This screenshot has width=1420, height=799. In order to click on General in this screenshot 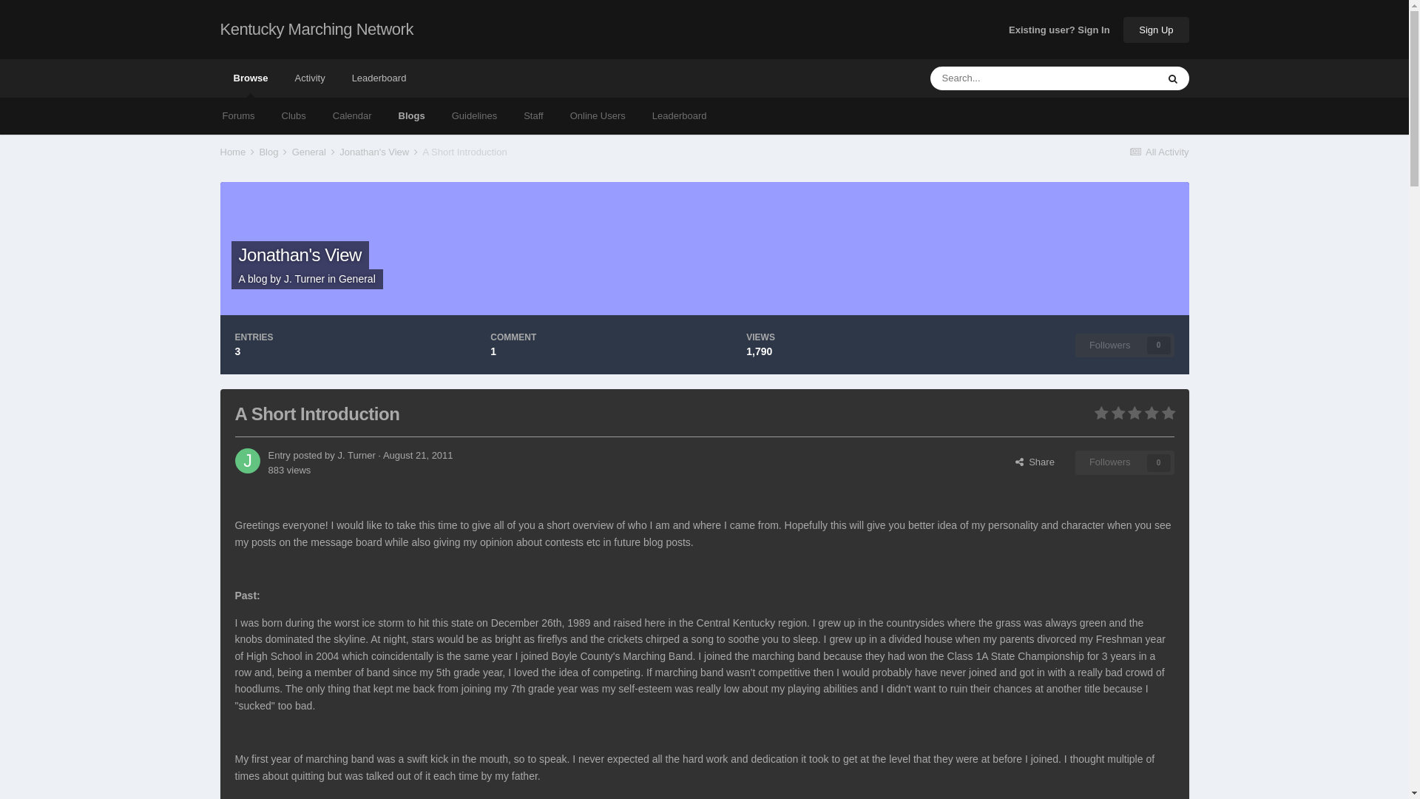, I will do `click(357, 278)`.